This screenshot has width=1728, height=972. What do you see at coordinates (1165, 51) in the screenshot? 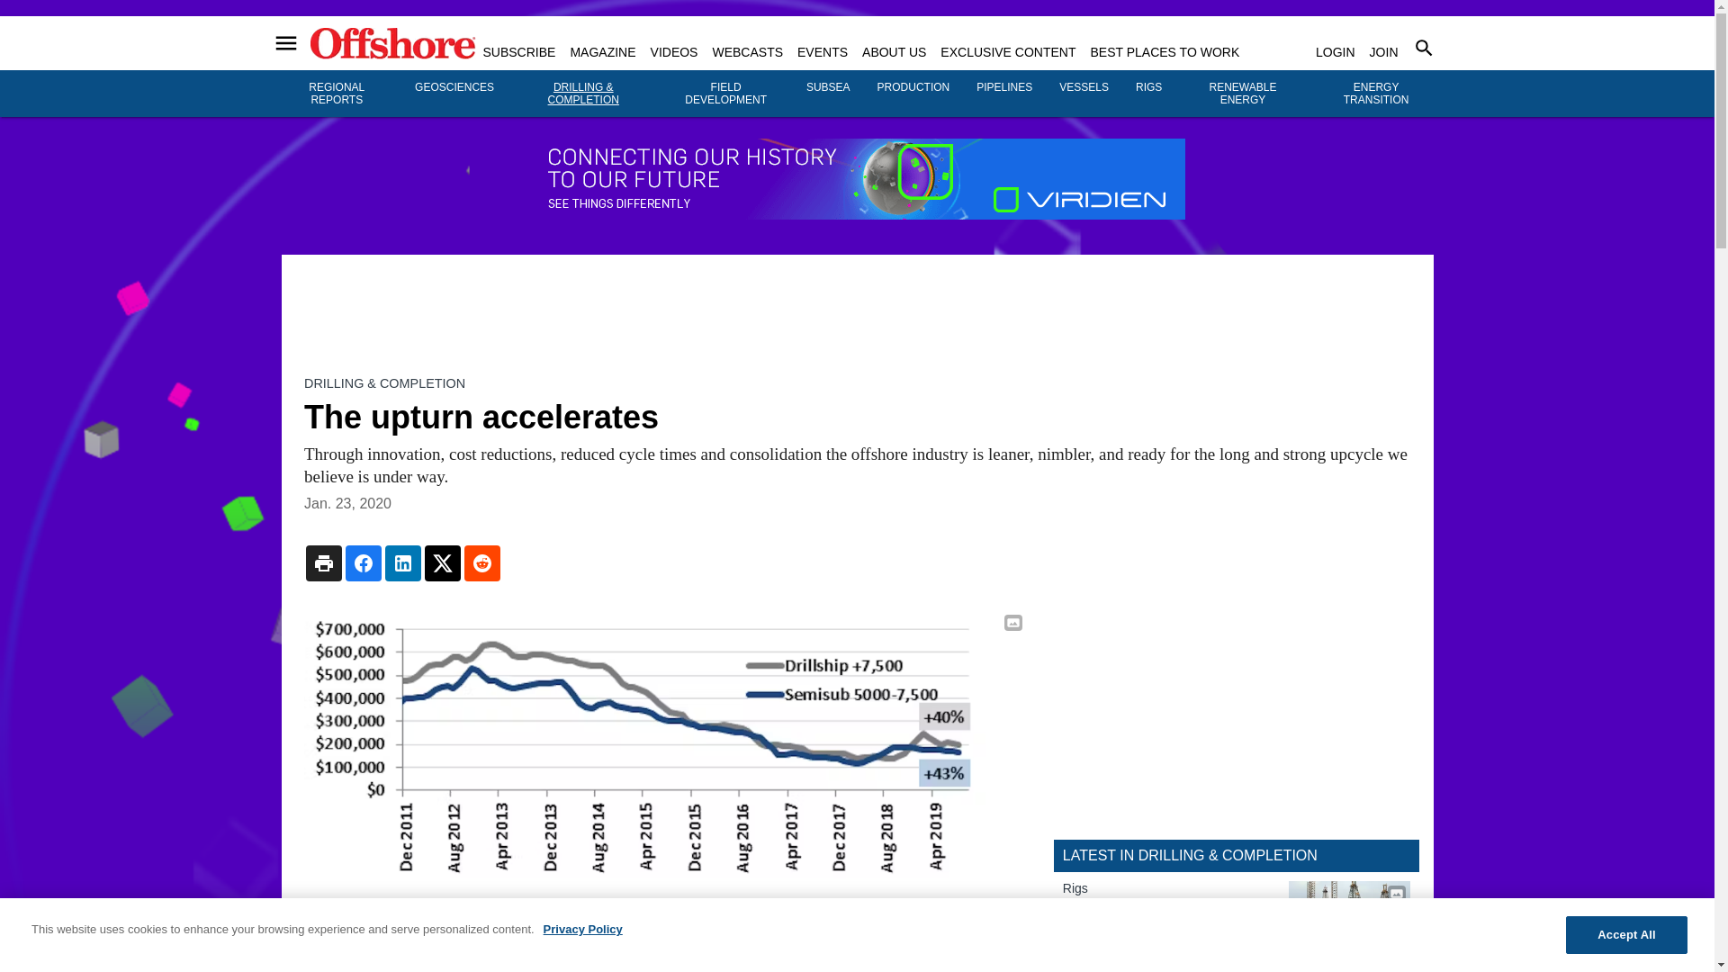
I see `BEST PLACES TO WORK` at bounding box center [1165, 51].